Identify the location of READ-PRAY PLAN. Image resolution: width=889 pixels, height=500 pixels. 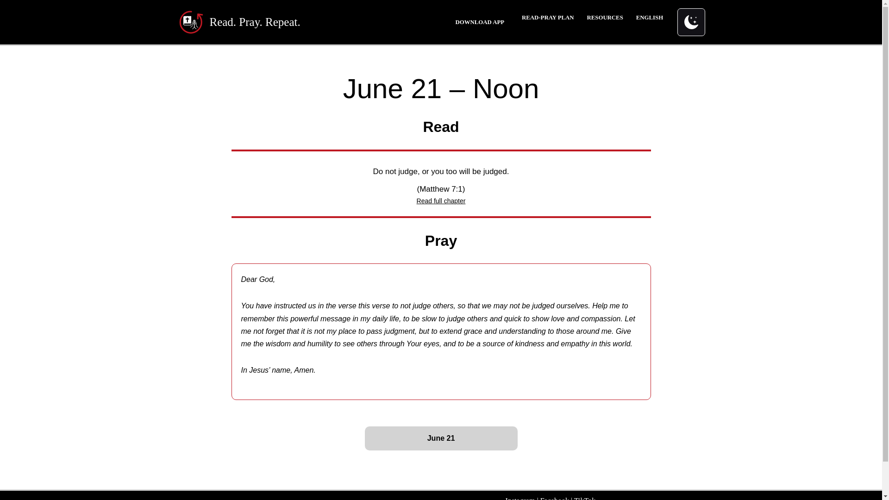
(238, 22).